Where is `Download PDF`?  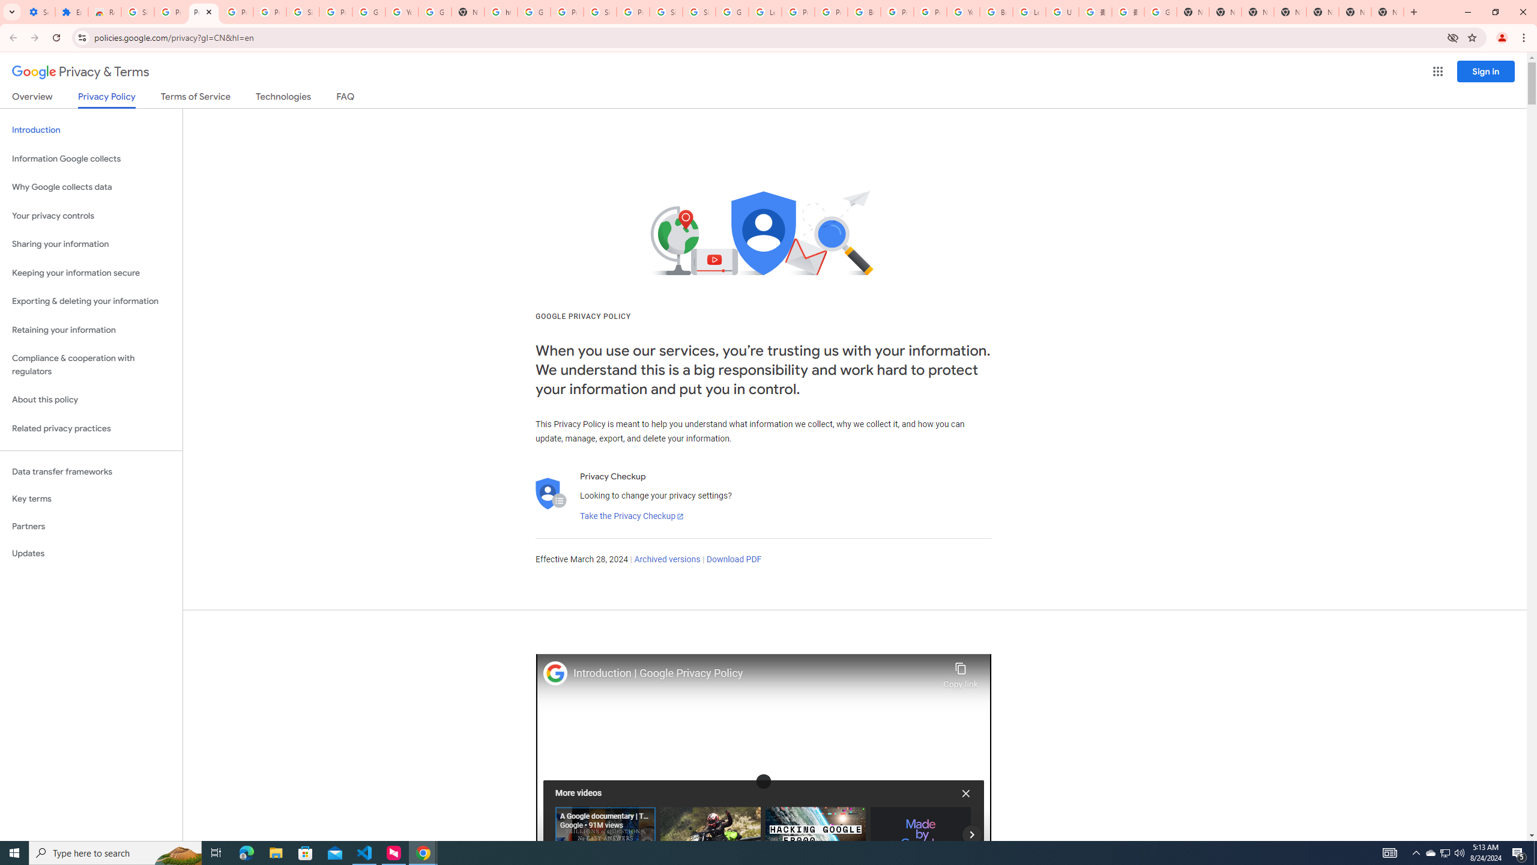
Download PDF is located at coordinates (734, 560).